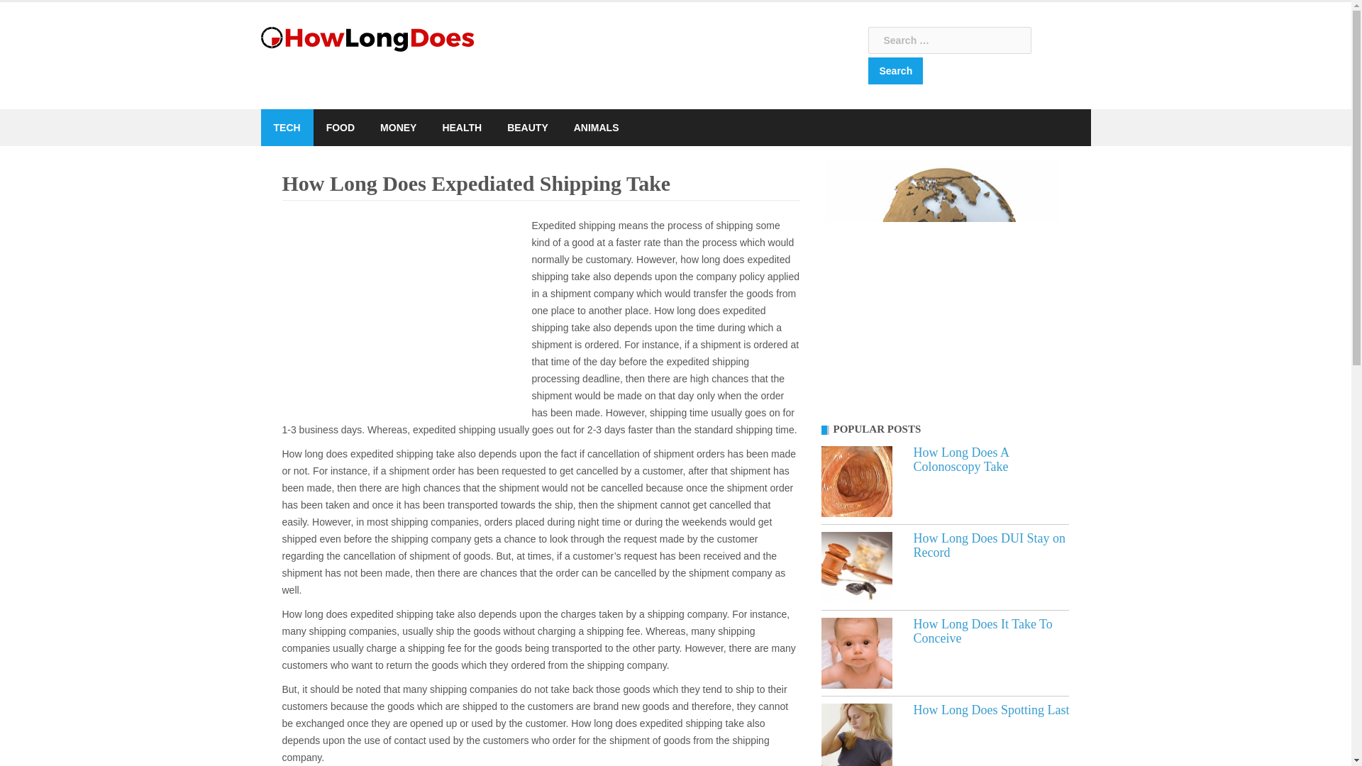 This screenshot has height=766, width=1362. I want to click on MONEY, so click(398, 128).